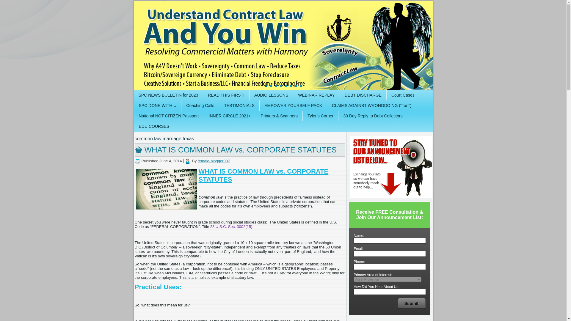 The height and width of the screenshot is (321, 571). I want to click on TESTIMONIALS, so click(239, 106).